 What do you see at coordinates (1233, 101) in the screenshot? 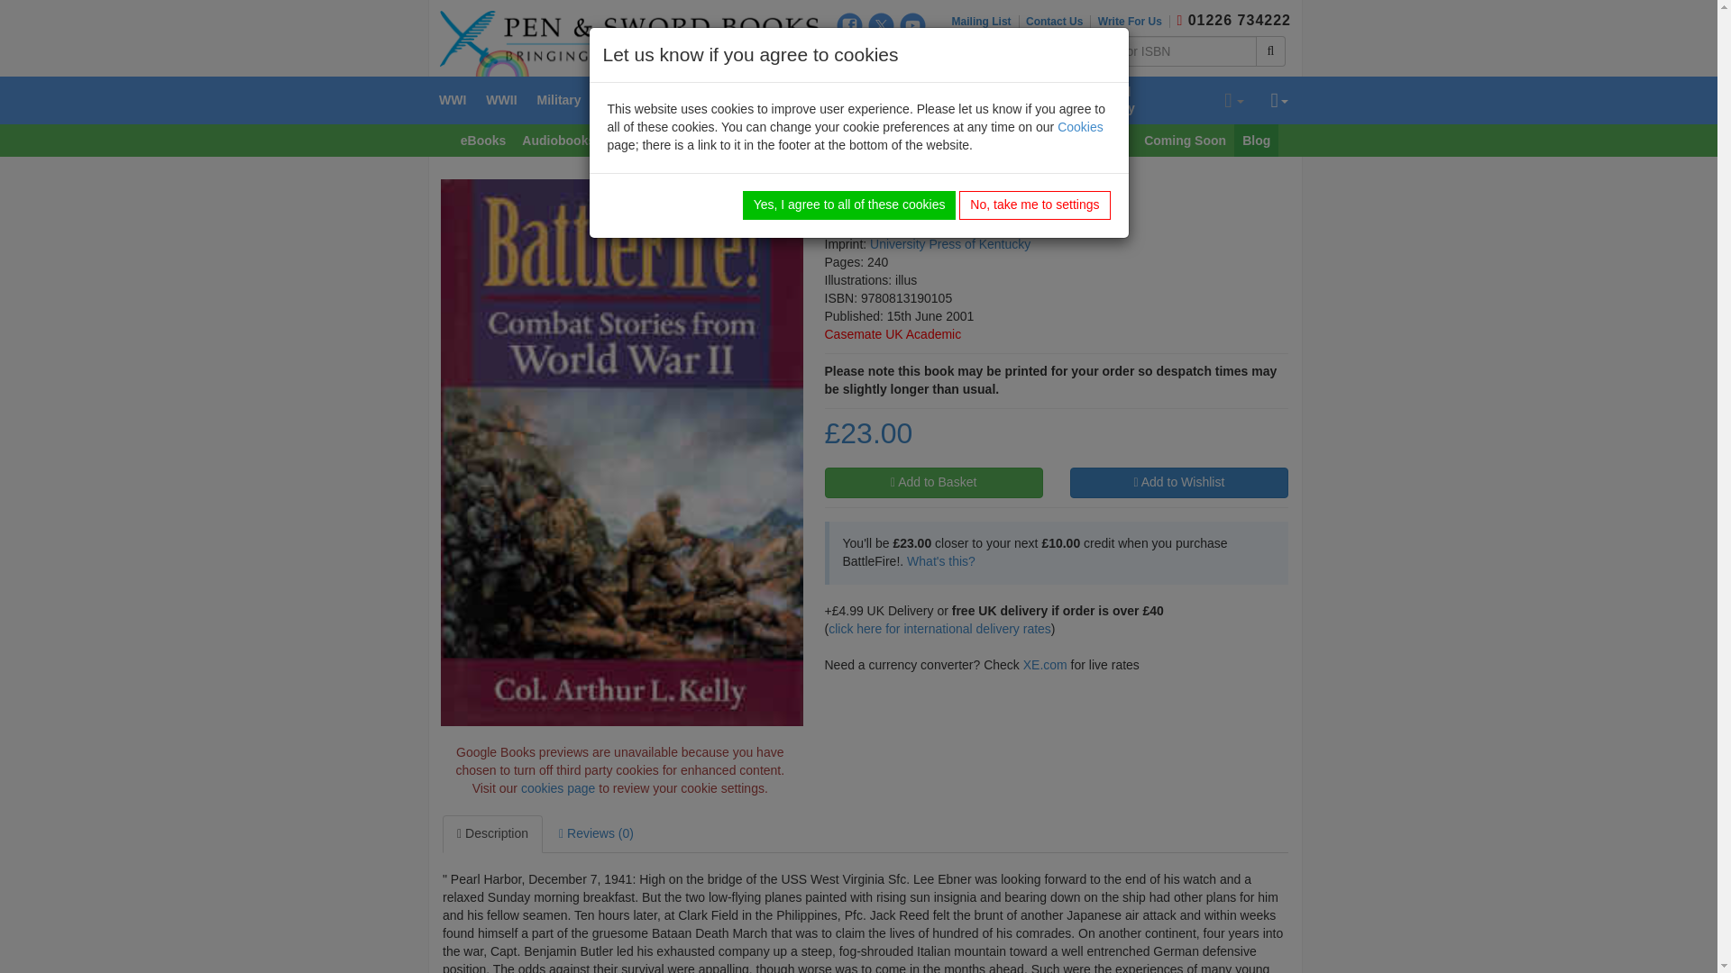
I see `Your basket is empty` at bounding box center [1233, 101].